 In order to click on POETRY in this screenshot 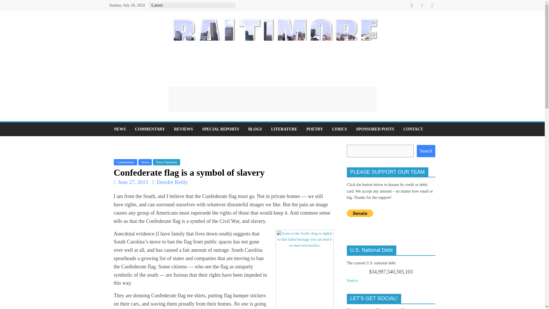, I will do `click(315, 129)`.